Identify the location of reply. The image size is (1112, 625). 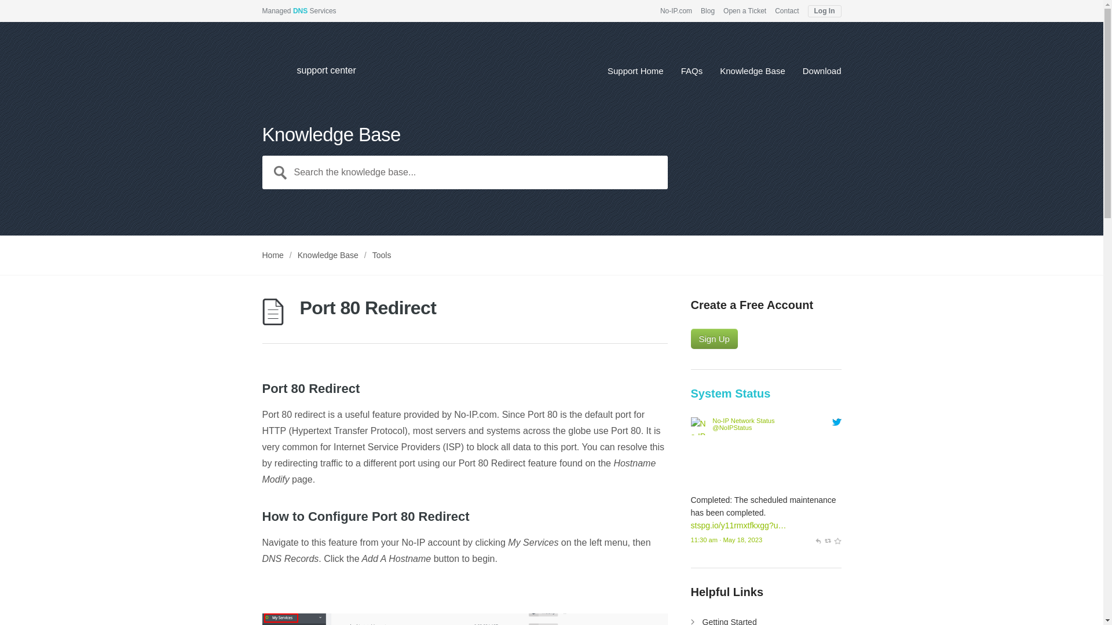
(818, 539).